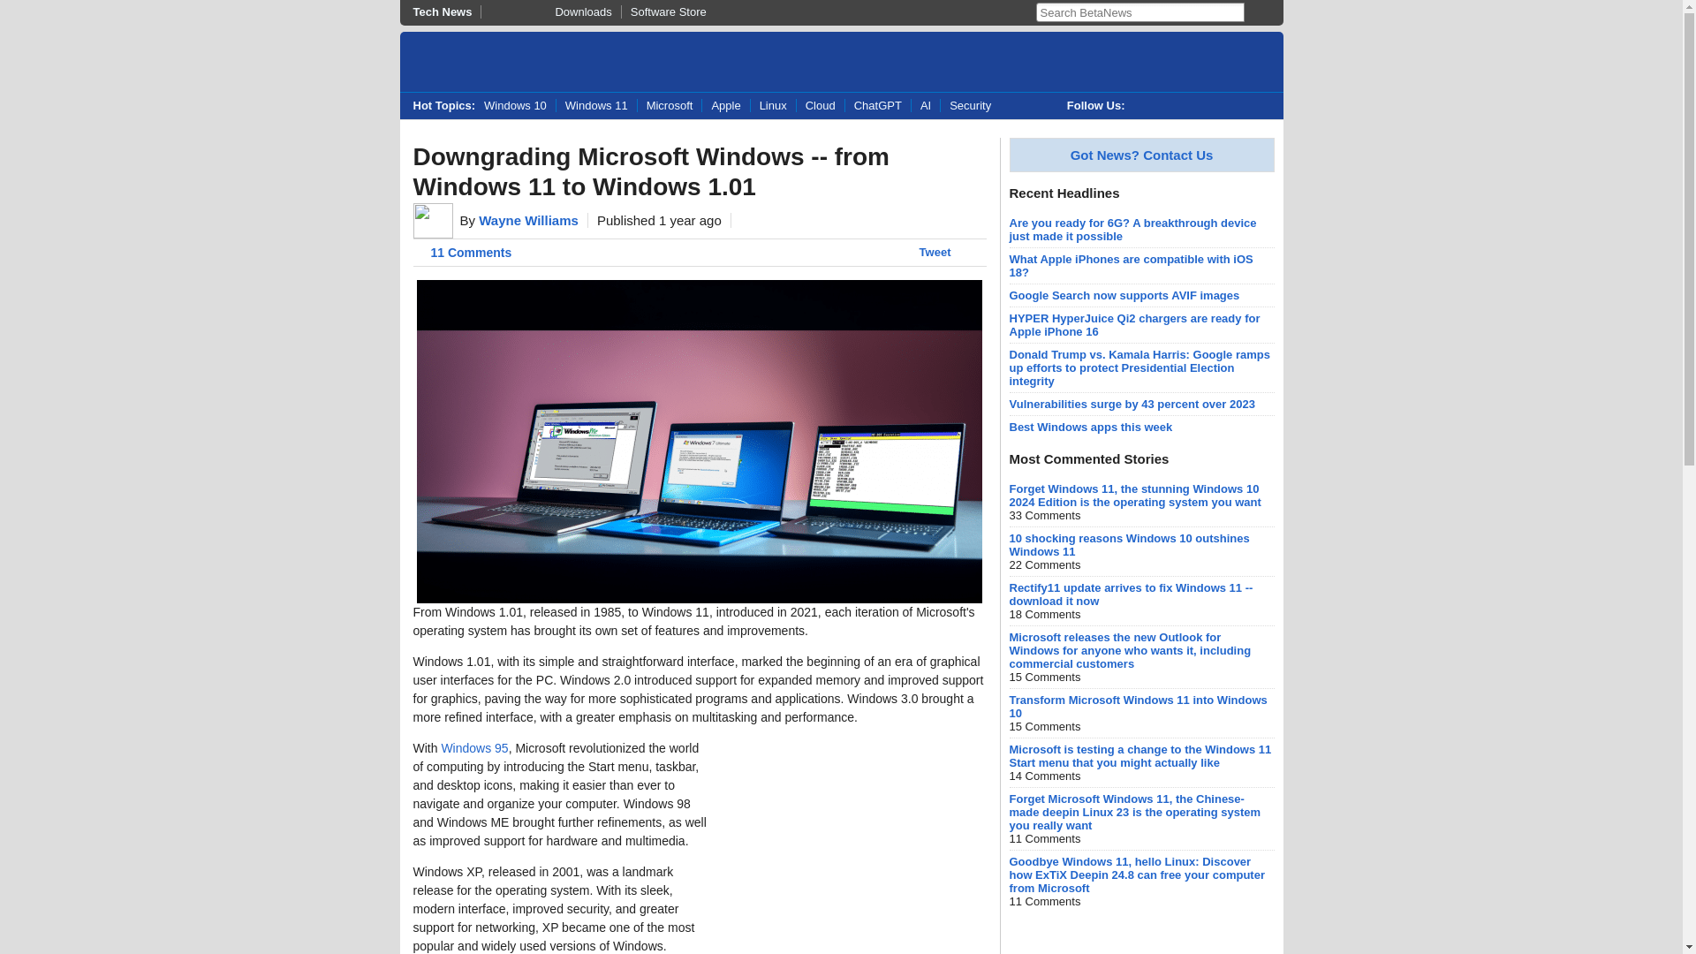 This screenshot has width=1696, height=954. I want to click on Vulnerabilities surge by 43 percent over 2023, so click(1132, 405).